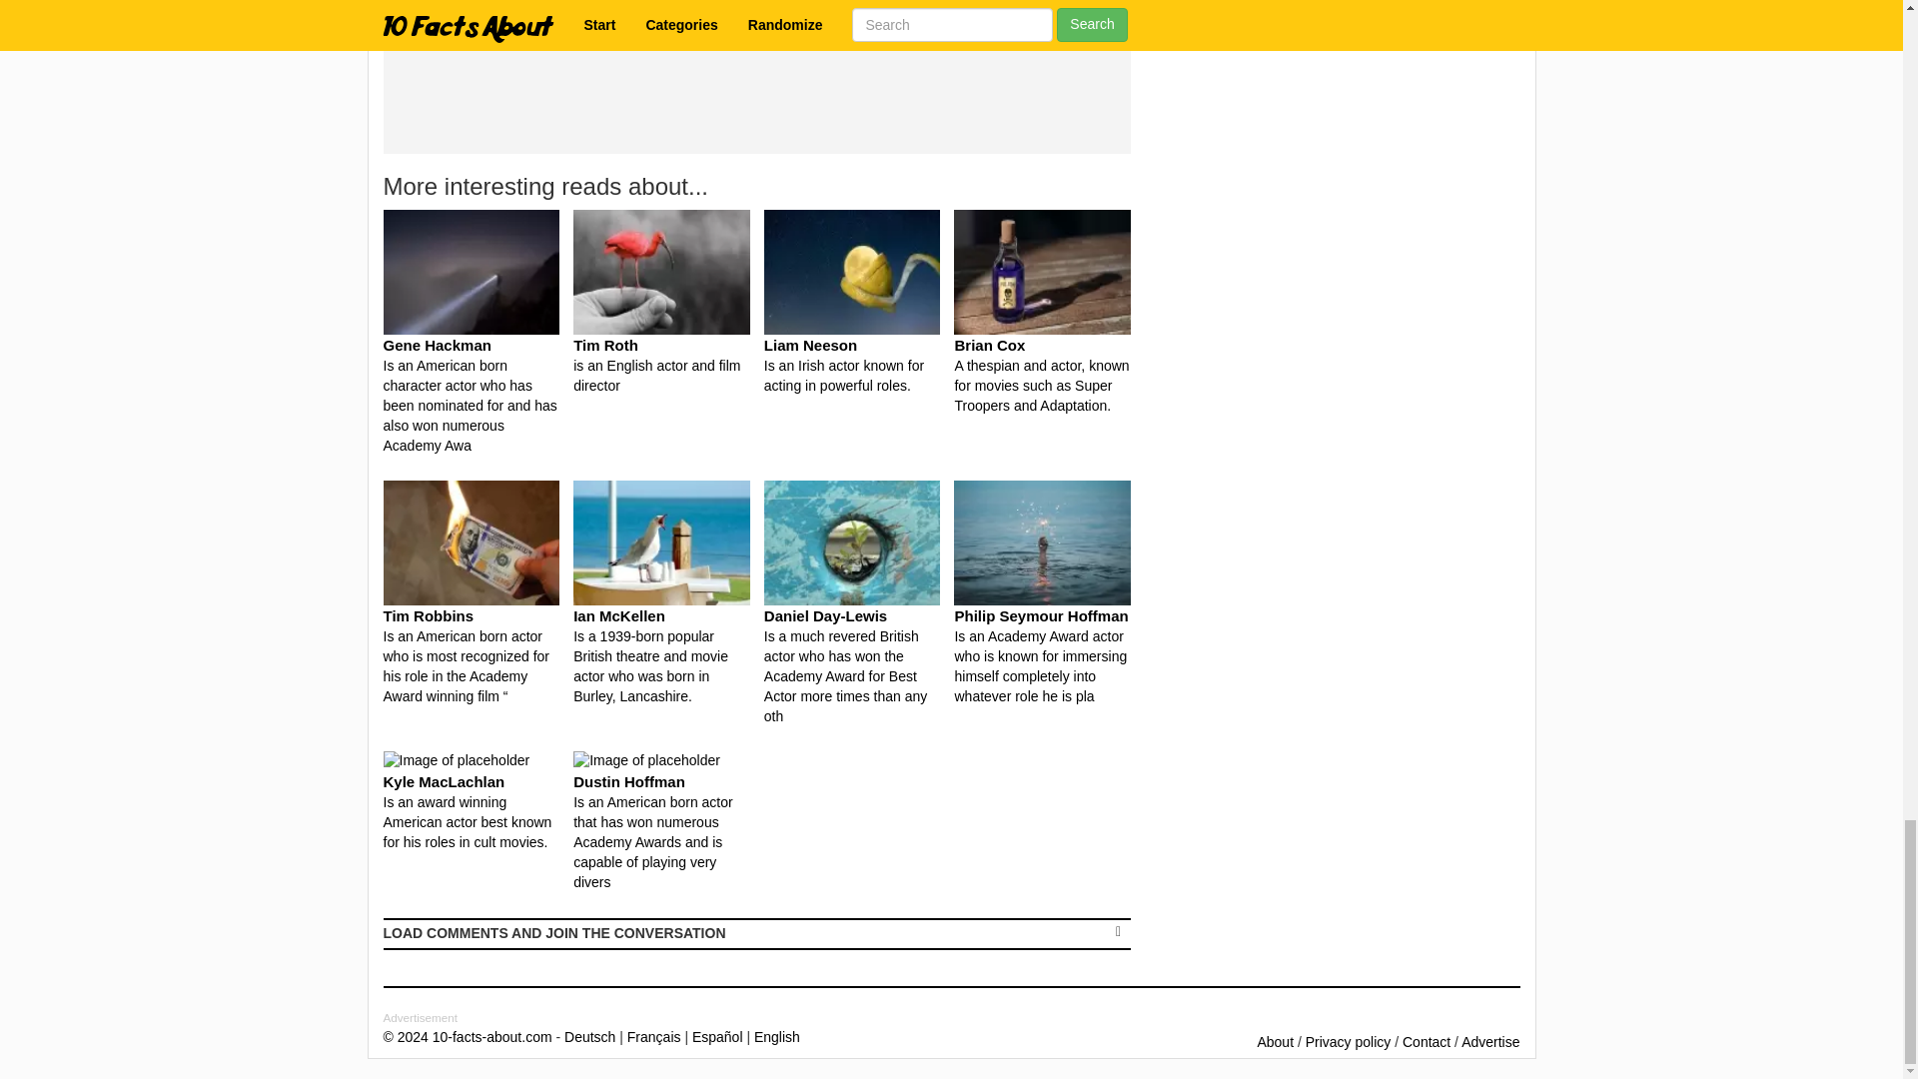 The width and height of the screenshot is (1918, 1079). Describe the element at coordinates (1349, 1039) in the screenshot. I see `Privacy policy` at that location.